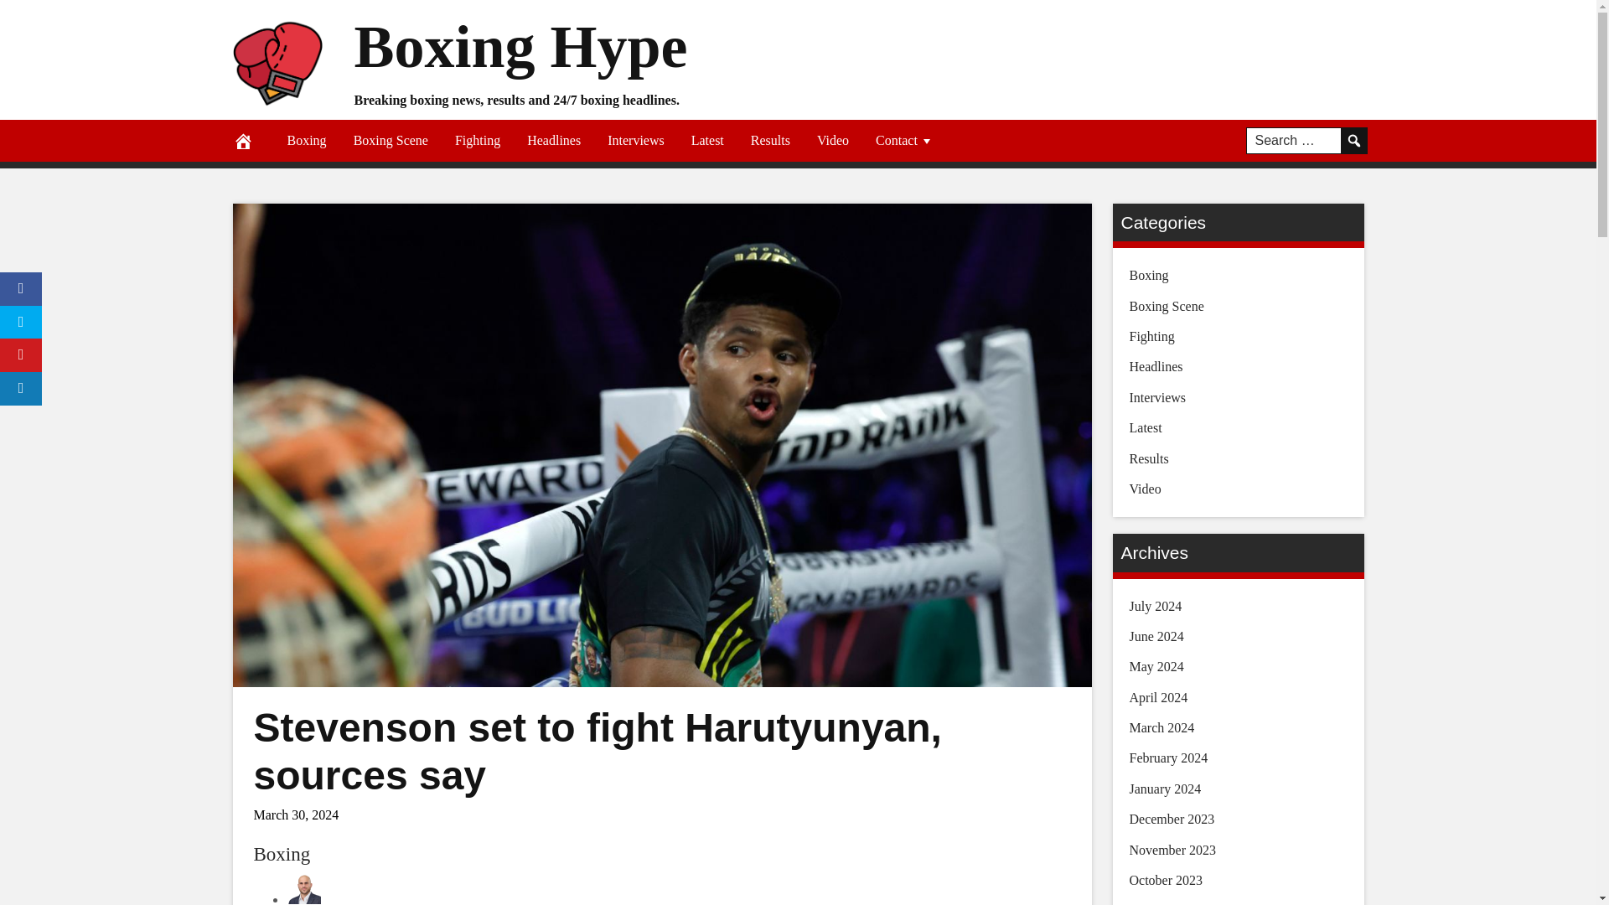 The width and height of the screenshot is (1609, 905). Describe the element at coordinates (282, 854) in the screenshot. I see `Boxing` at that location.